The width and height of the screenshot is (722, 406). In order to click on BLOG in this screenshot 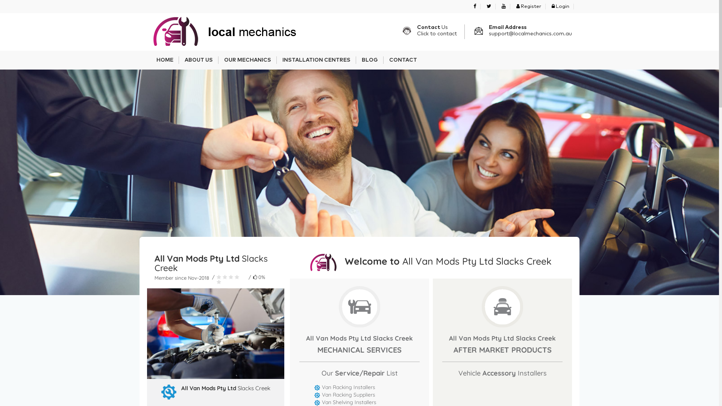, I will do `click(370, 60)`.